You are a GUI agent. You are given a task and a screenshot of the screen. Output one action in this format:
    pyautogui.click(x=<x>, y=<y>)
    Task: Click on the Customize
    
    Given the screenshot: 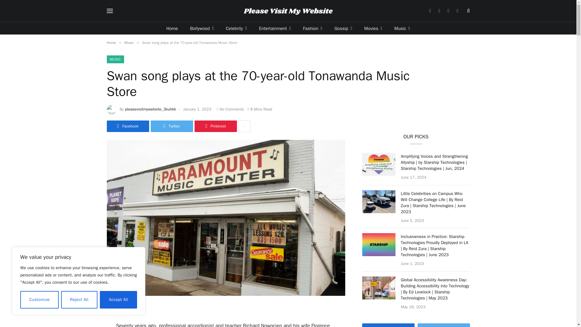 What is the action you would take?
    pyautogui.click(x=39, y=300)
    